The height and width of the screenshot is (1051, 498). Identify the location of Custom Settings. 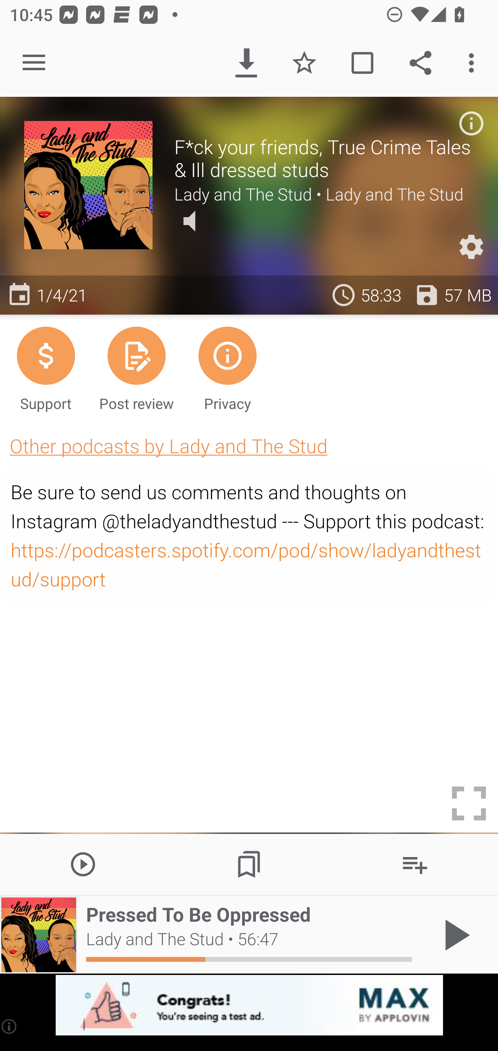
(471, 247).